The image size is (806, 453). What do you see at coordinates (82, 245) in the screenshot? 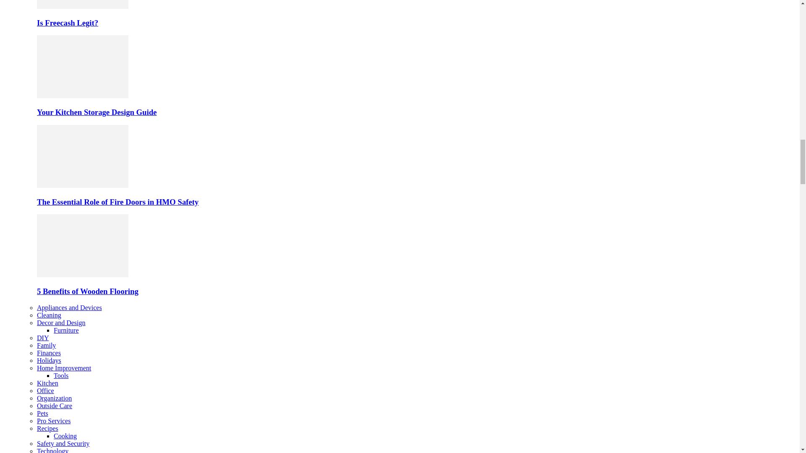
I see `5 Benefits of Wooden Flooring` at bounding box center [82, 245].